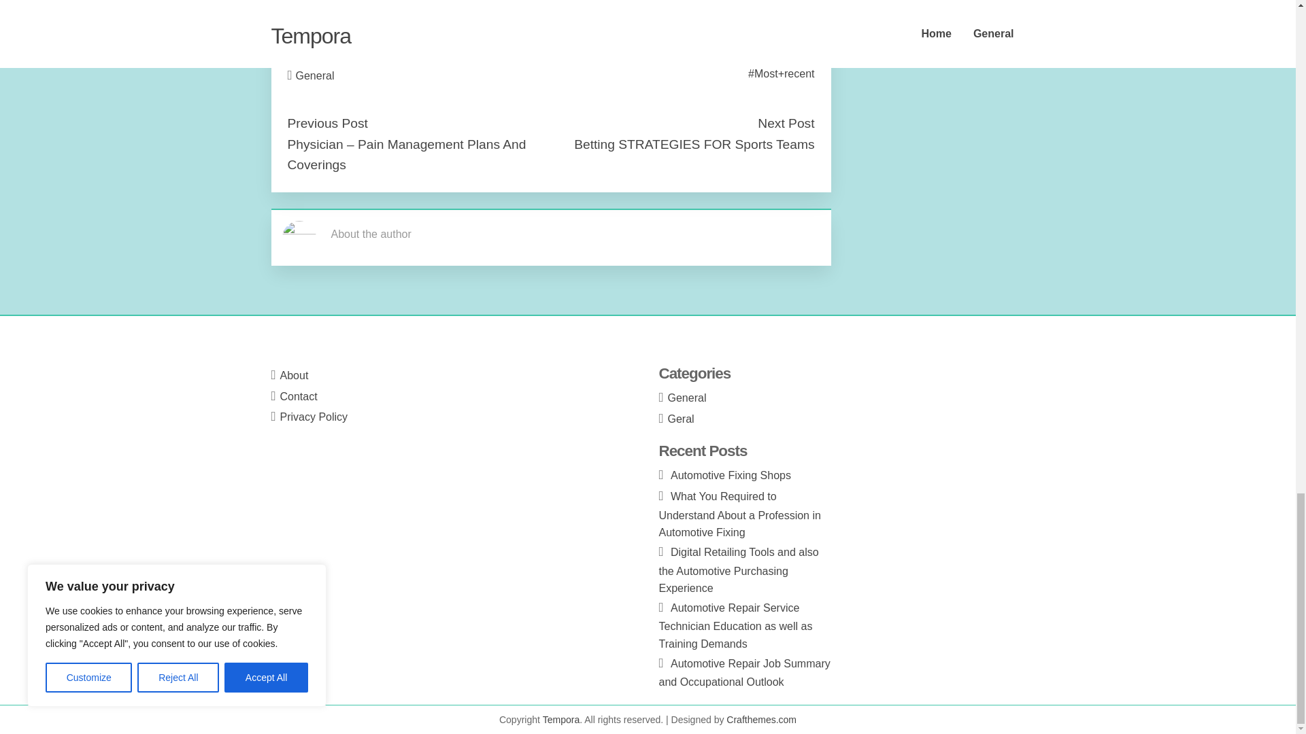  Describe the element at coordinates (337, 29) in the screenshot. I see `you can try these out` at that location.